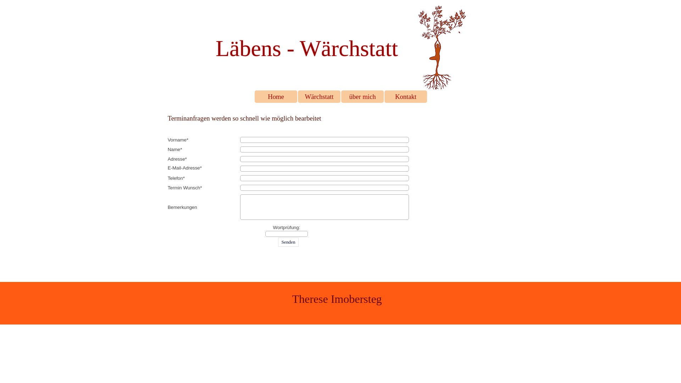 The height and width of the screenshot is (383, 681). I want to click on Home, so click(276, 96).